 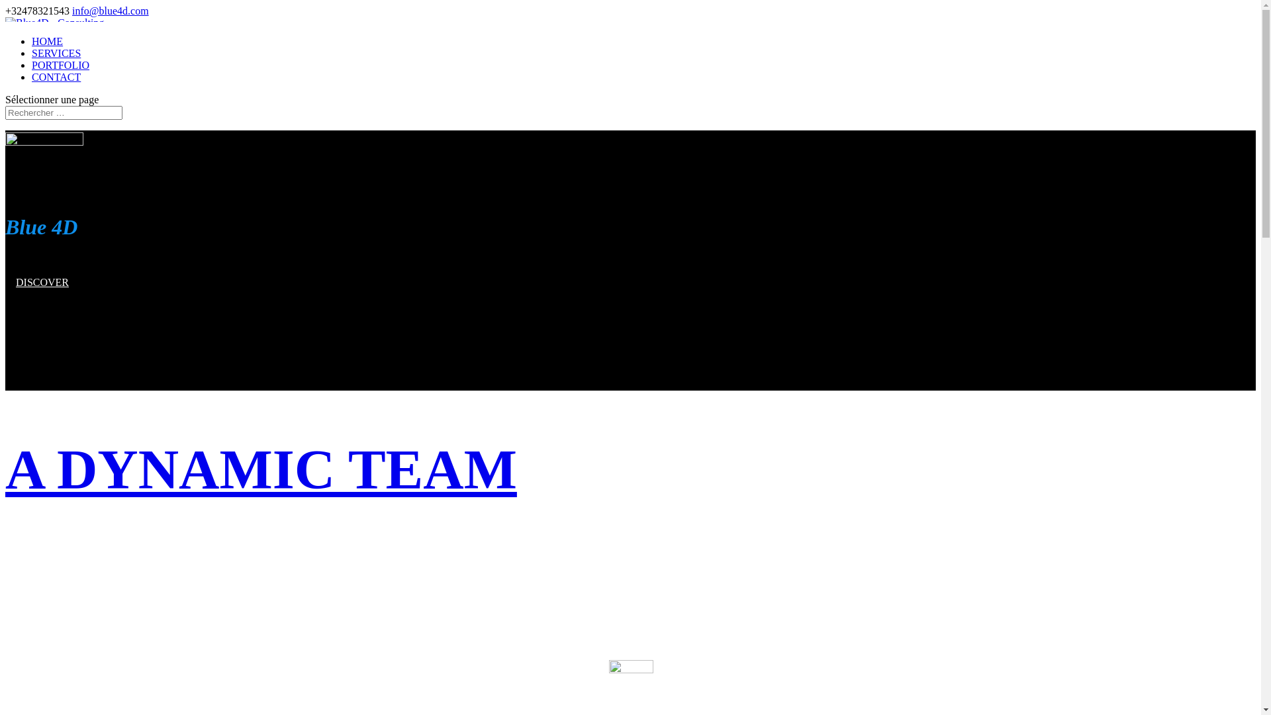 What do you see at coordinates (56, 53) in the screenshot?
I see `SERVICES` at bounding box center [56, 53].